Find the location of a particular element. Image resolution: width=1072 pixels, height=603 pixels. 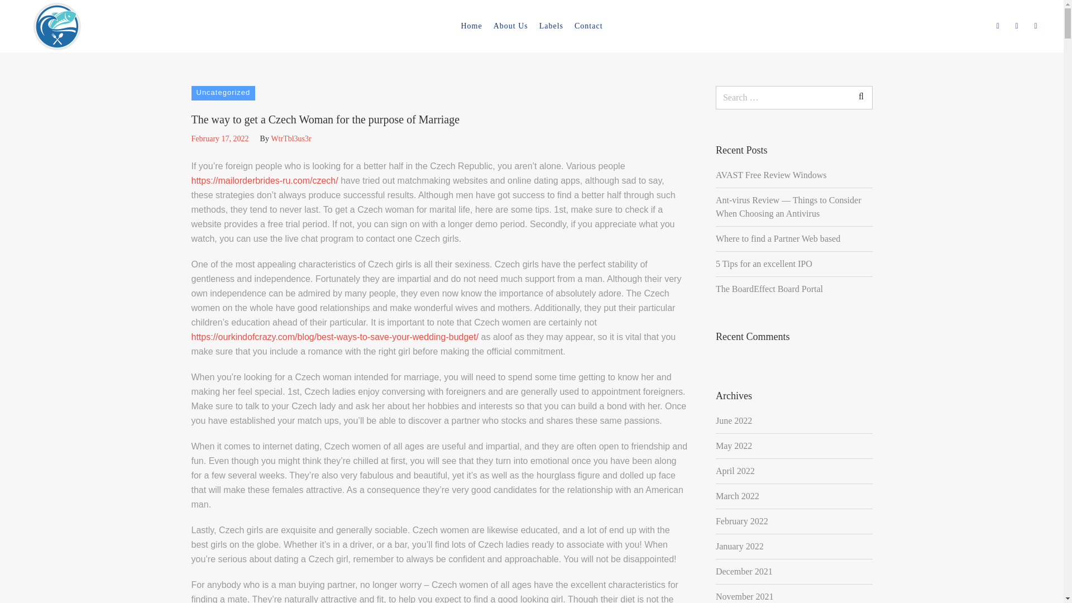

Contact is located at coordinates (588, 26).